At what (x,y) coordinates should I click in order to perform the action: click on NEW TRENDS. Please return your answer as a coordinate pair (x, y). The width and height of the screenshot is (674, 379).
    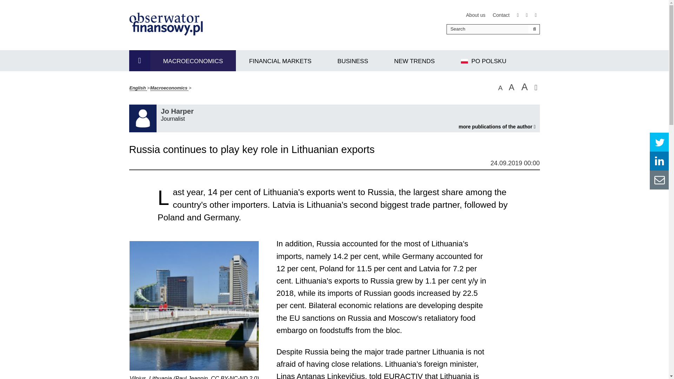
    Looking at the image, I should click on (476, 15).